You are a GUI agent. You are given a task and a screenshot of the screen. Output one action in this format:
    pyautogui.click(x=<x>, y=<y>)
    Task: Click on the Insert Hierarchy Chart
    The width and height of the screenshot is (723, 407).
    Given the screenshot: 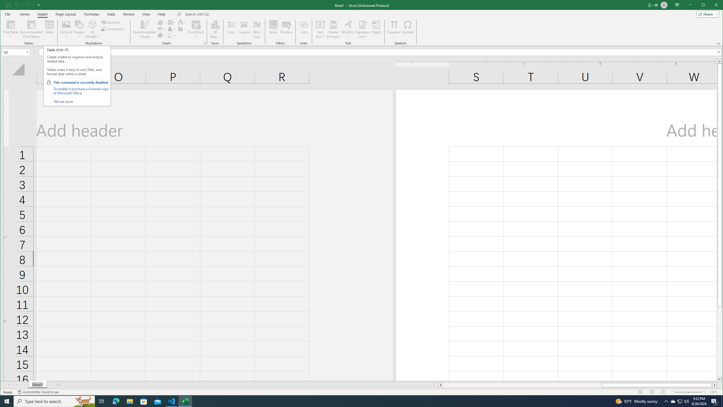 What is the action you would take?
    pyautogui.click(x=172, y=22)
    